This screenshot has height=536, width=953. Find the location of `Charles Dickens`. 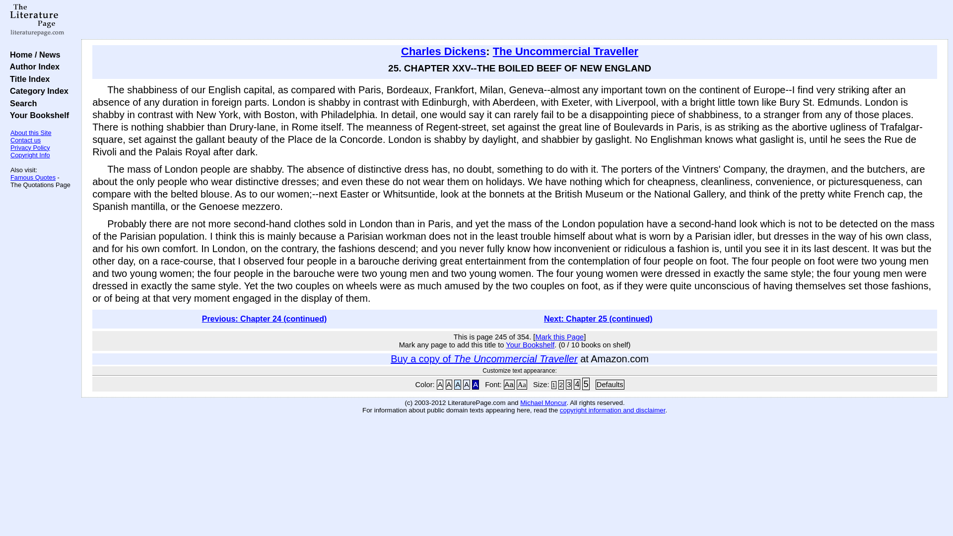

Charles Dickens is located at coordinates (444, 51).